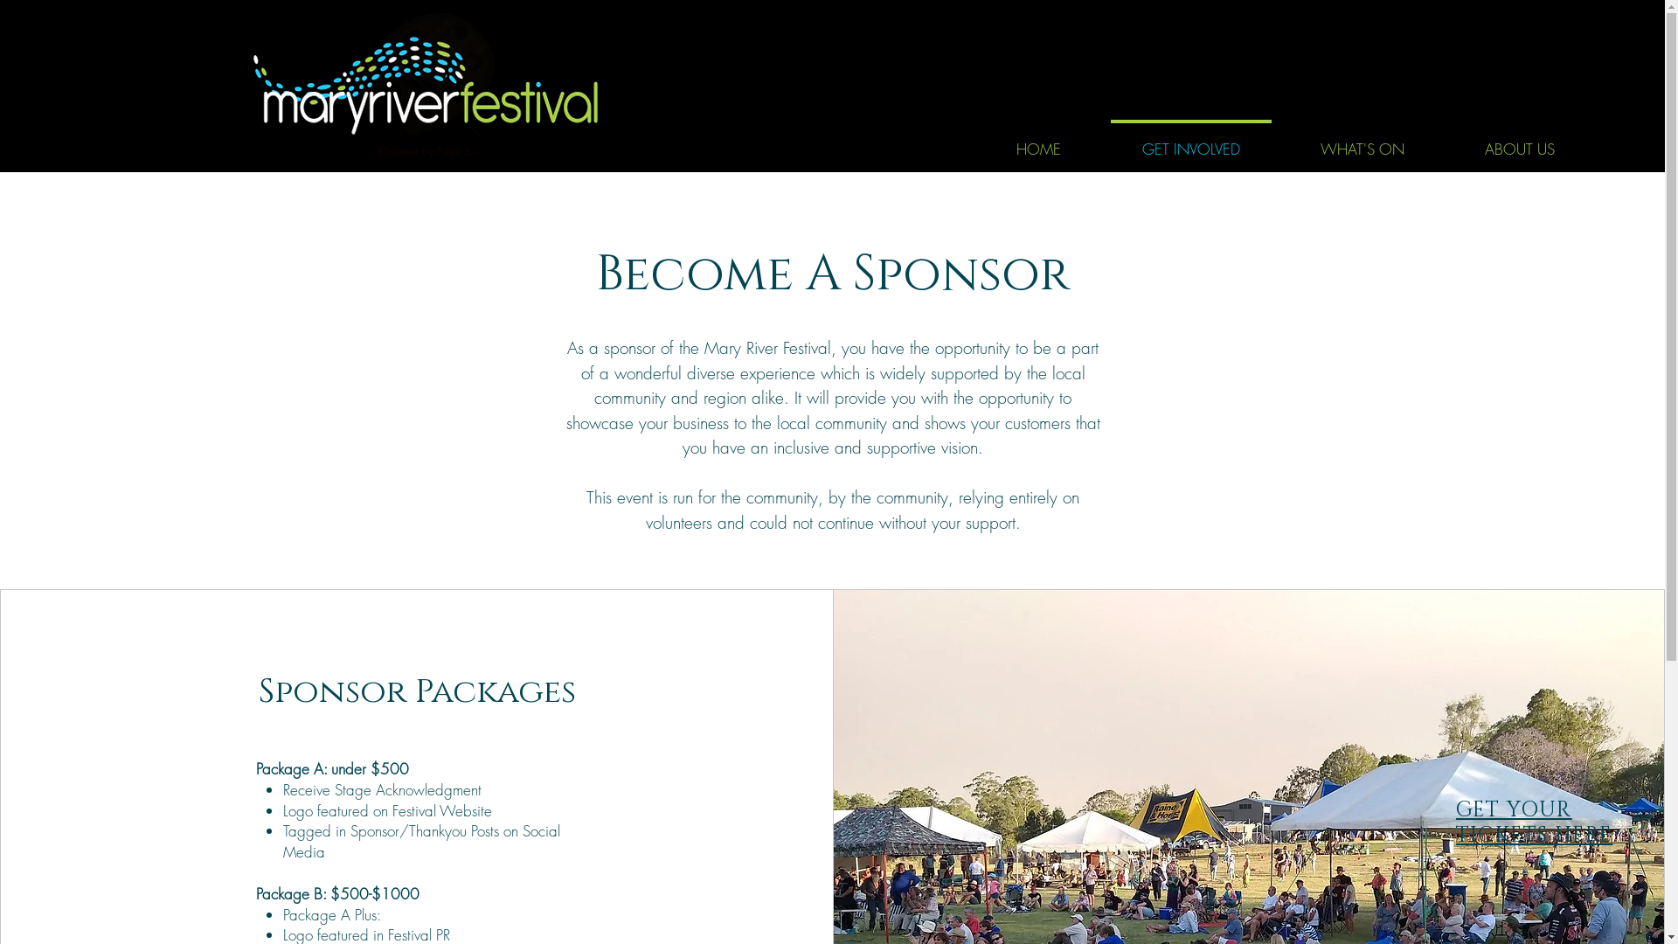 The image size is (1678, 944). I want to click on ABOUT US, so click(1519, 142).